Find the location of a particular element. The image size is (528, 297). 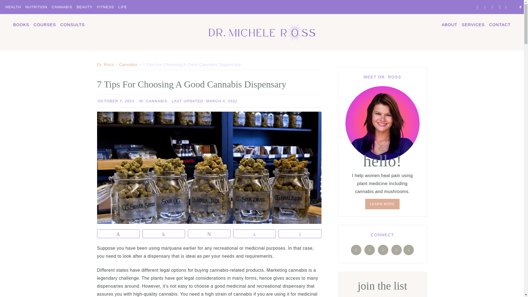

HEALTH is located at coordinates (13, 7).